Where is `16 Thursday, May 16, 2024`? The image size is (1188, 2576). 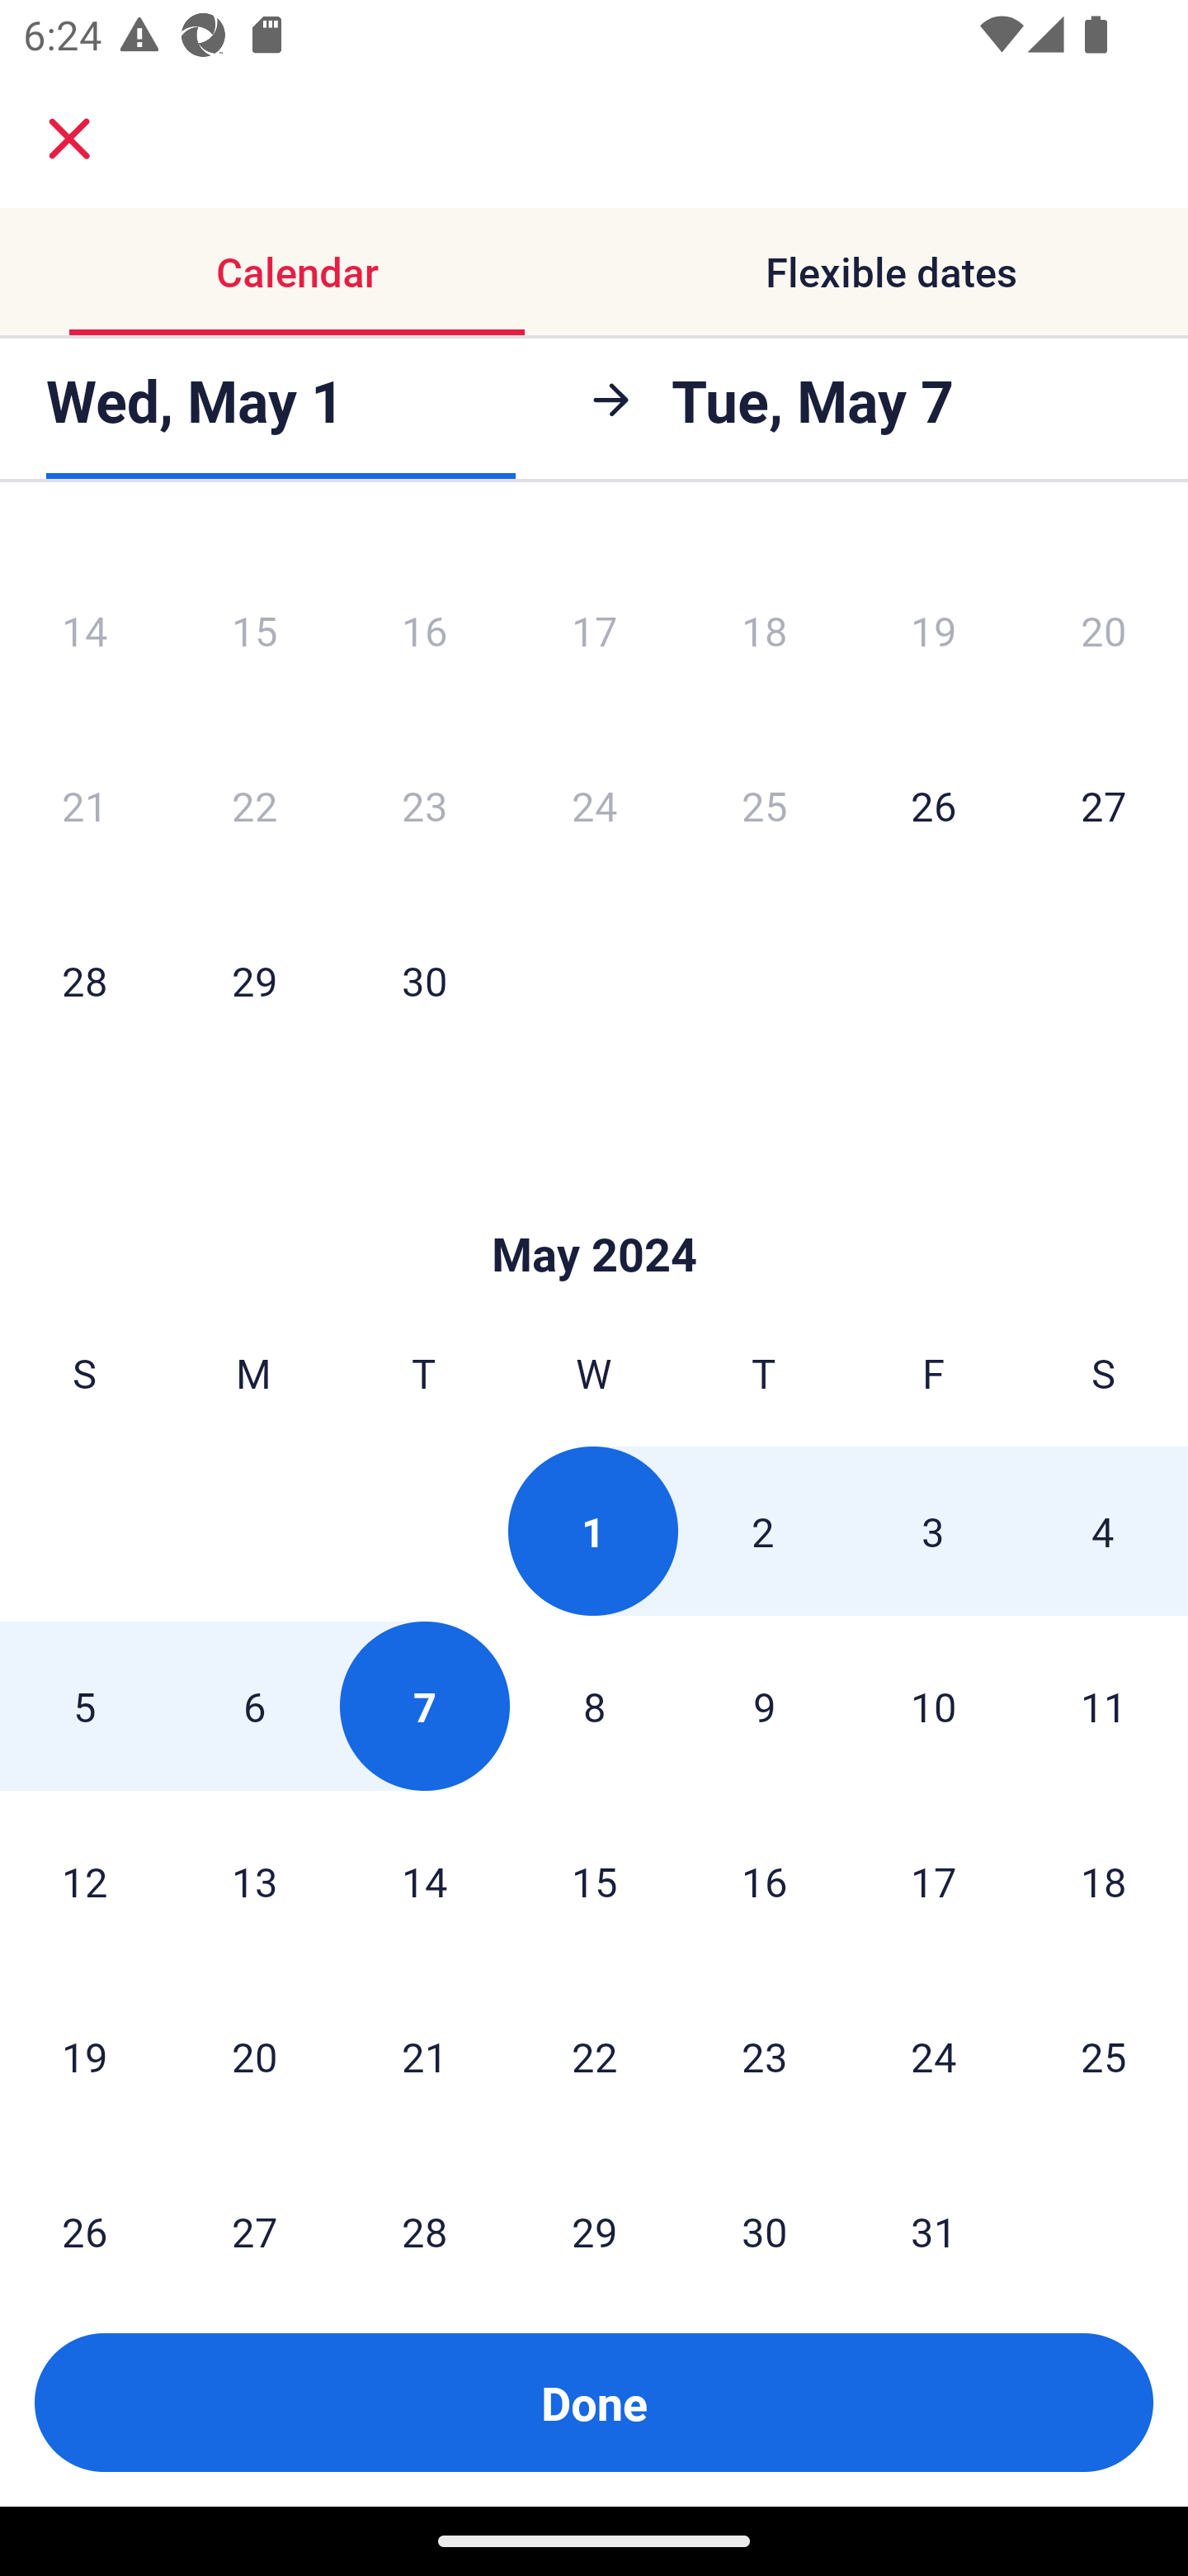 16 Thursday, May 16, 2024 is located at coordinates (764, 1880).